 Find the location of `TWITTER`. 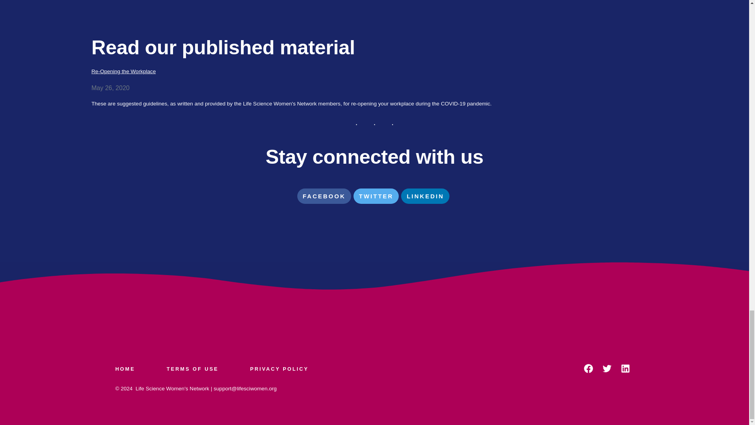

TWITTER is located at coordinates (376, 196).